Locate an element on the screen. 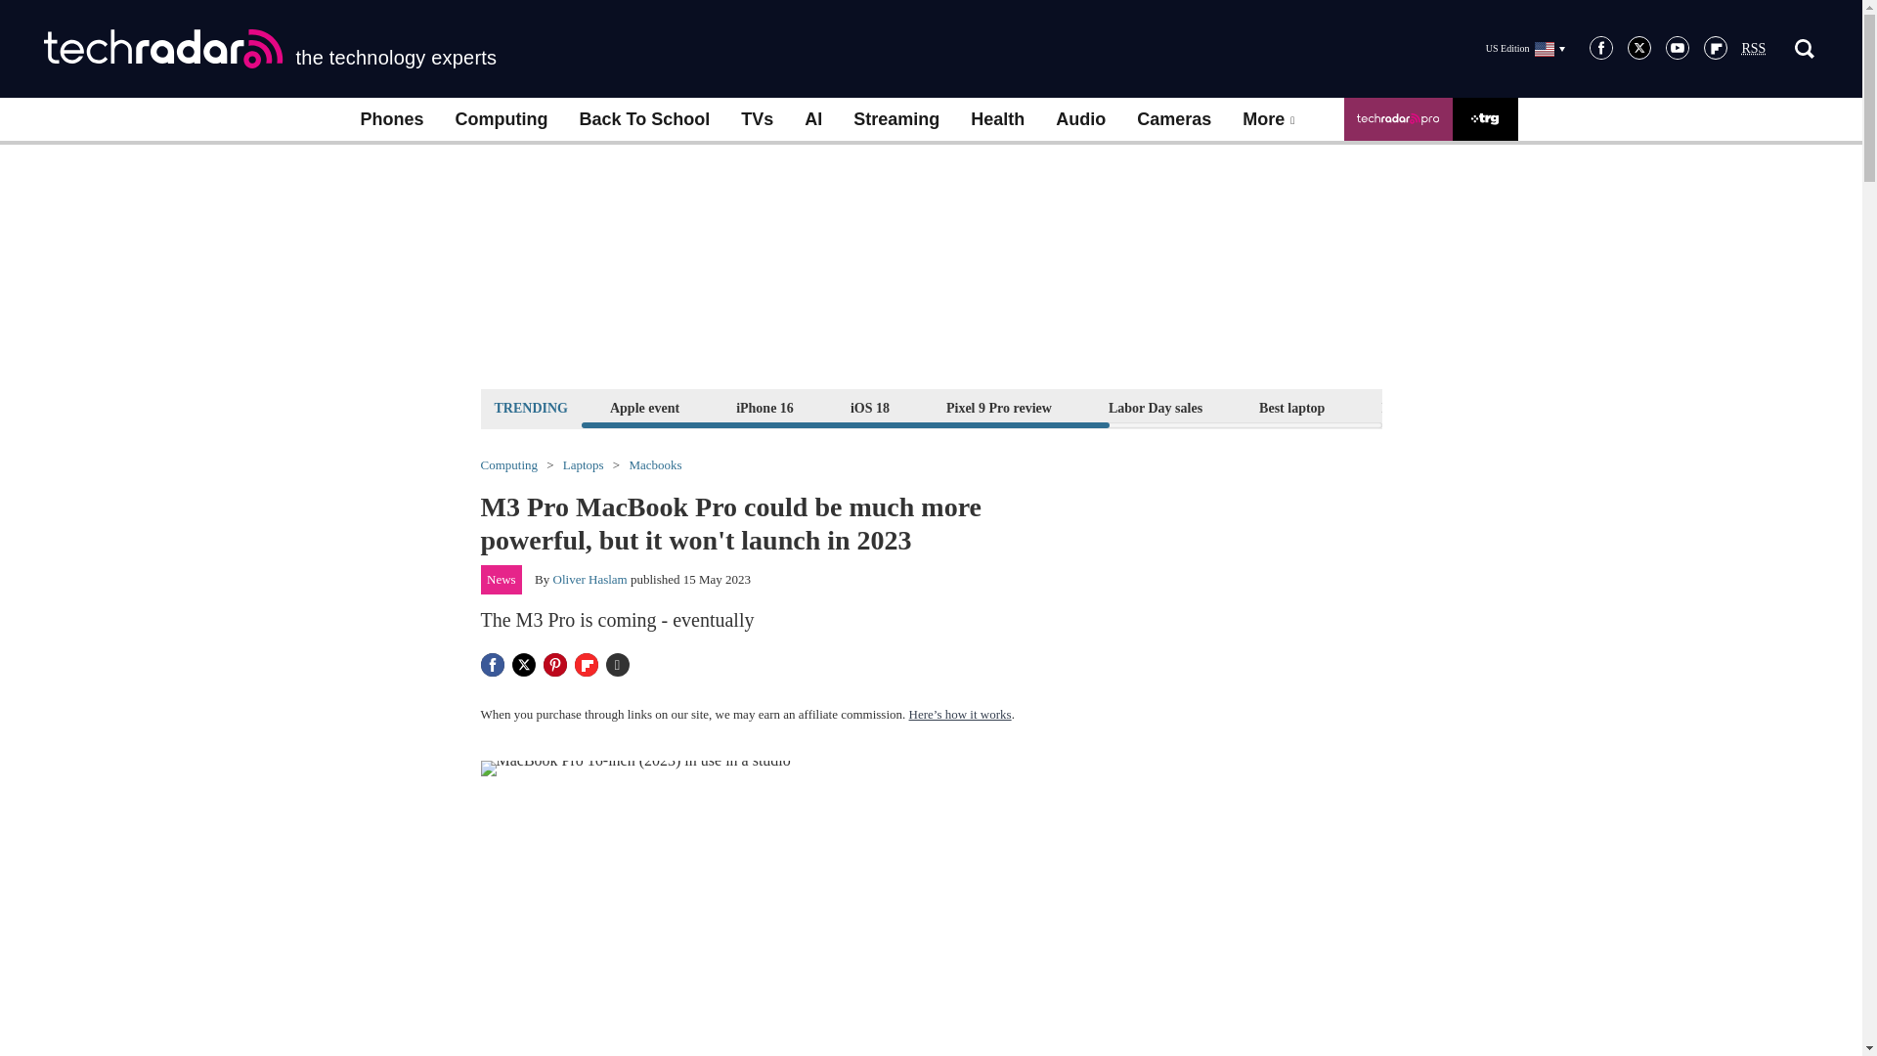 This screenshot has width=1877, height=1056. Audio is located at coordinates (1079, 119).